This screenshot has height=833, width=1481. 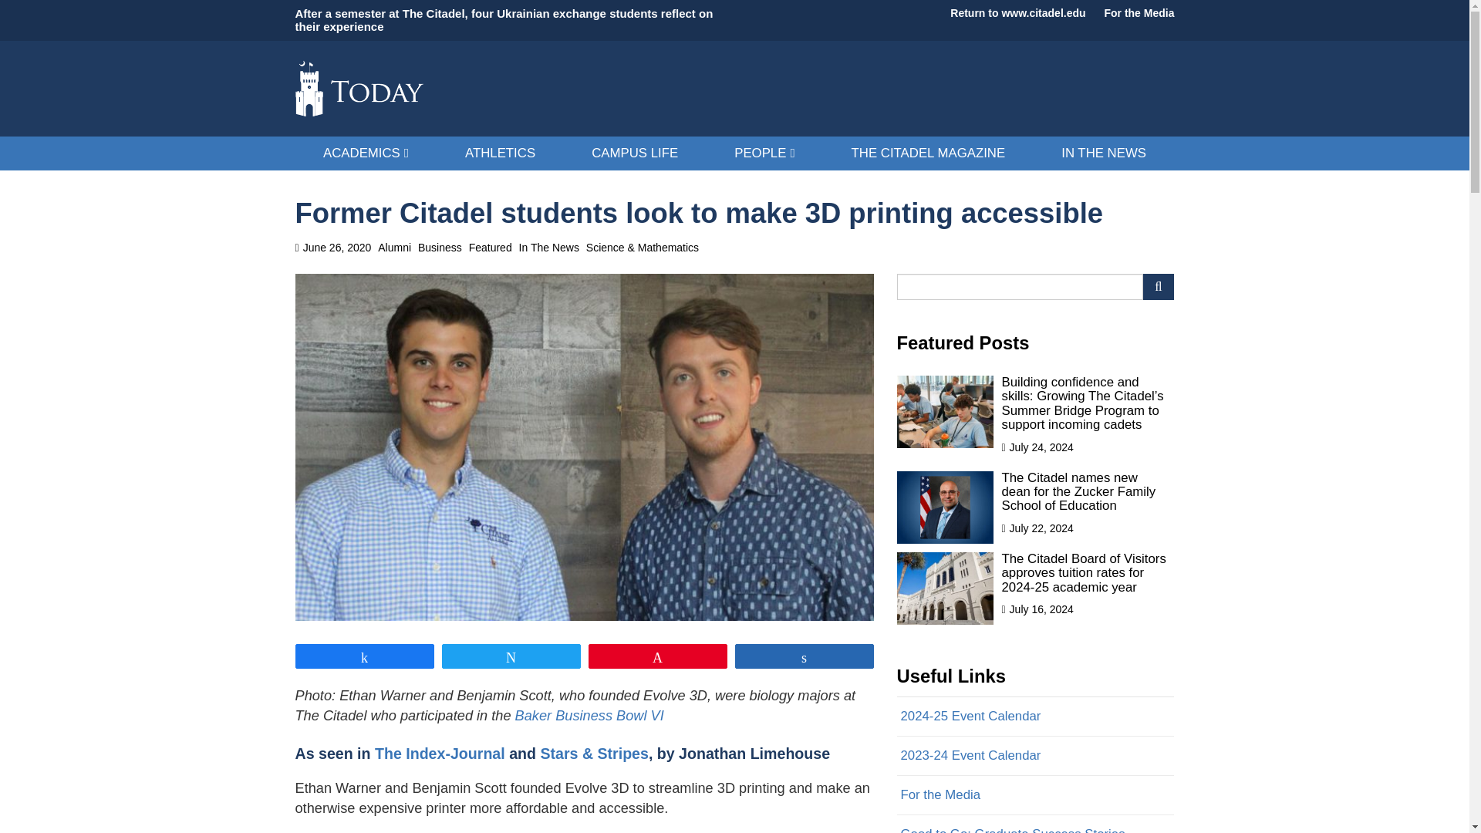 What do you see at coordinates (1104, 153) in the screenshot?
I see `IN THE NEWS` at bounding box center [1104, 153].